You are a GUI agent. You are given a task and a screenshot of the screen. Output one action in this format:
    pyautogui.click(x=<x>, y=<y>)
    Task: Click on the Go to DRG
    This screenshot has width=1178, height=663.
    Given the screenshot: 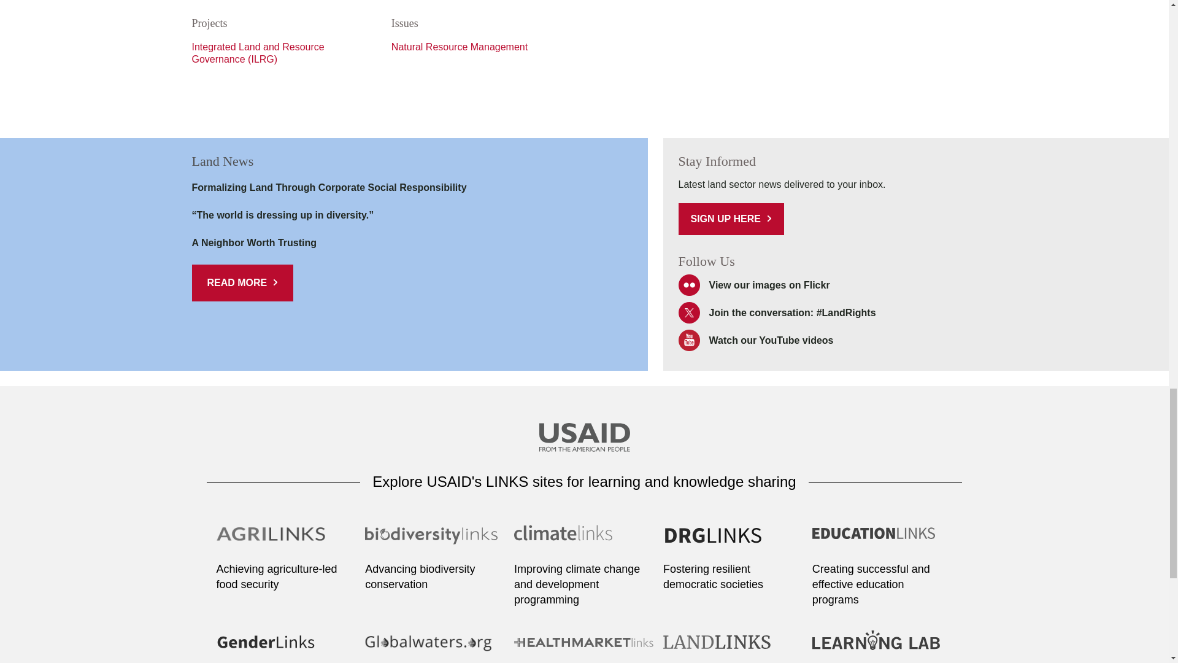 What is the action you would take?
    pyautogui.click(x=733, y=541)
    